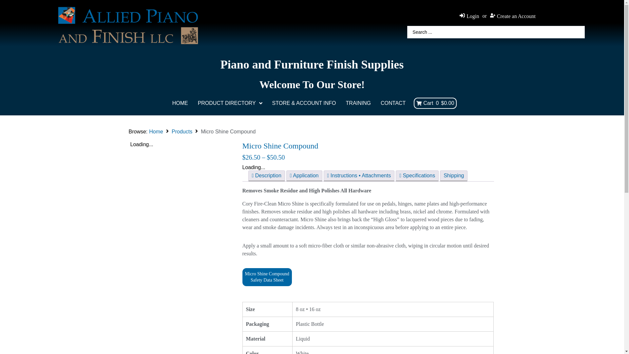 The image size is (629, 354). Describe the element at coordinates (435, 103) in the screenshot. I see `View your shopping cart` at that location.